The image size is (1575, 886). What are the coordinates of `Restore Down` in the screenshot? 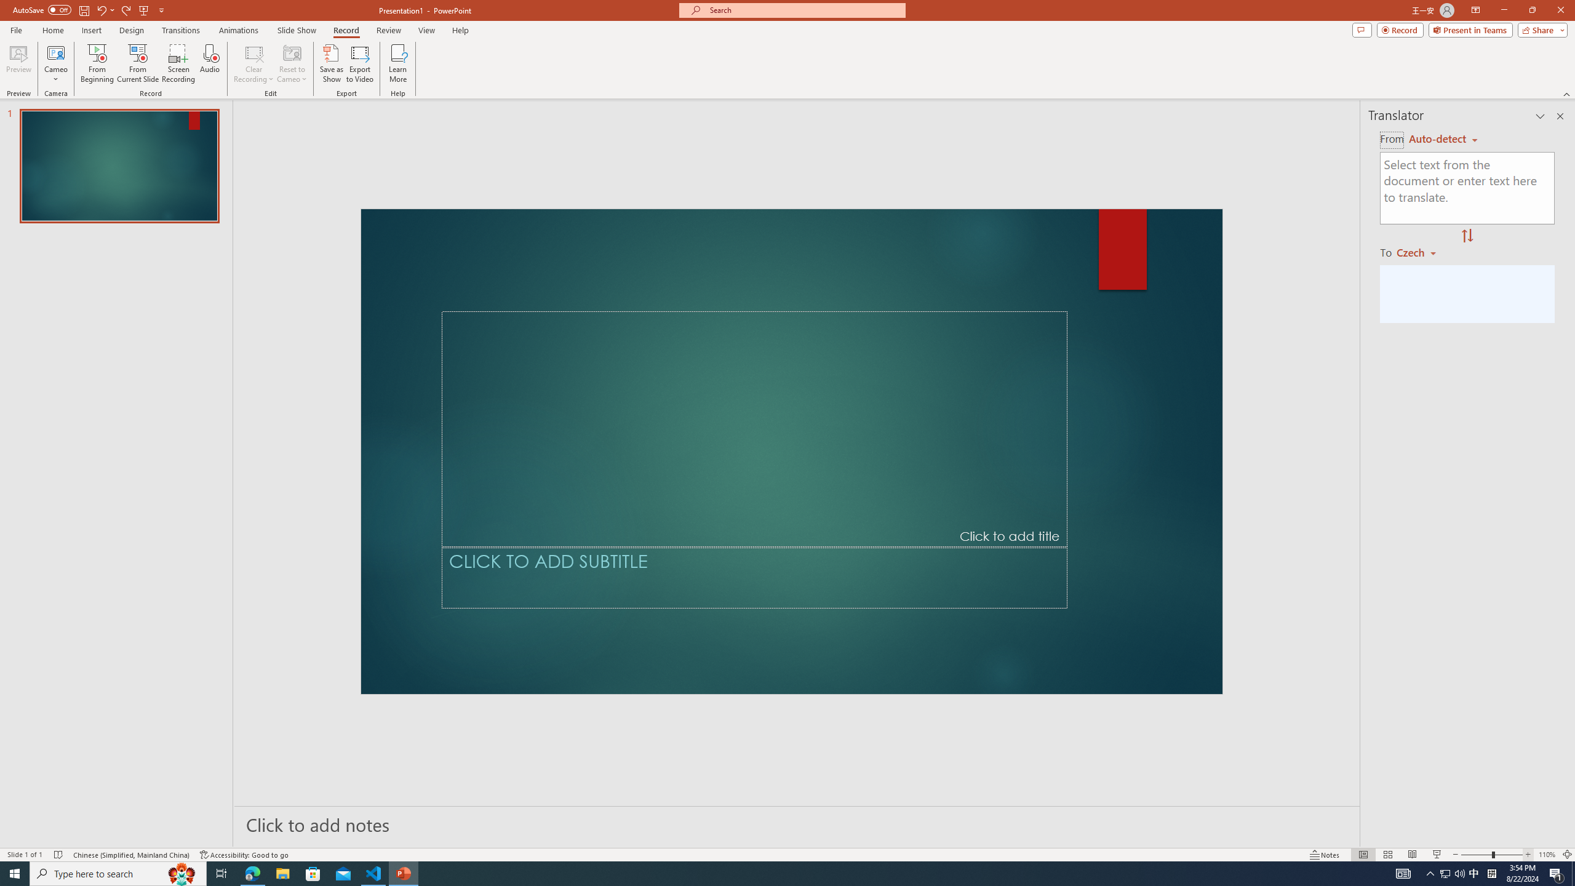 It's located at (1509, 20).